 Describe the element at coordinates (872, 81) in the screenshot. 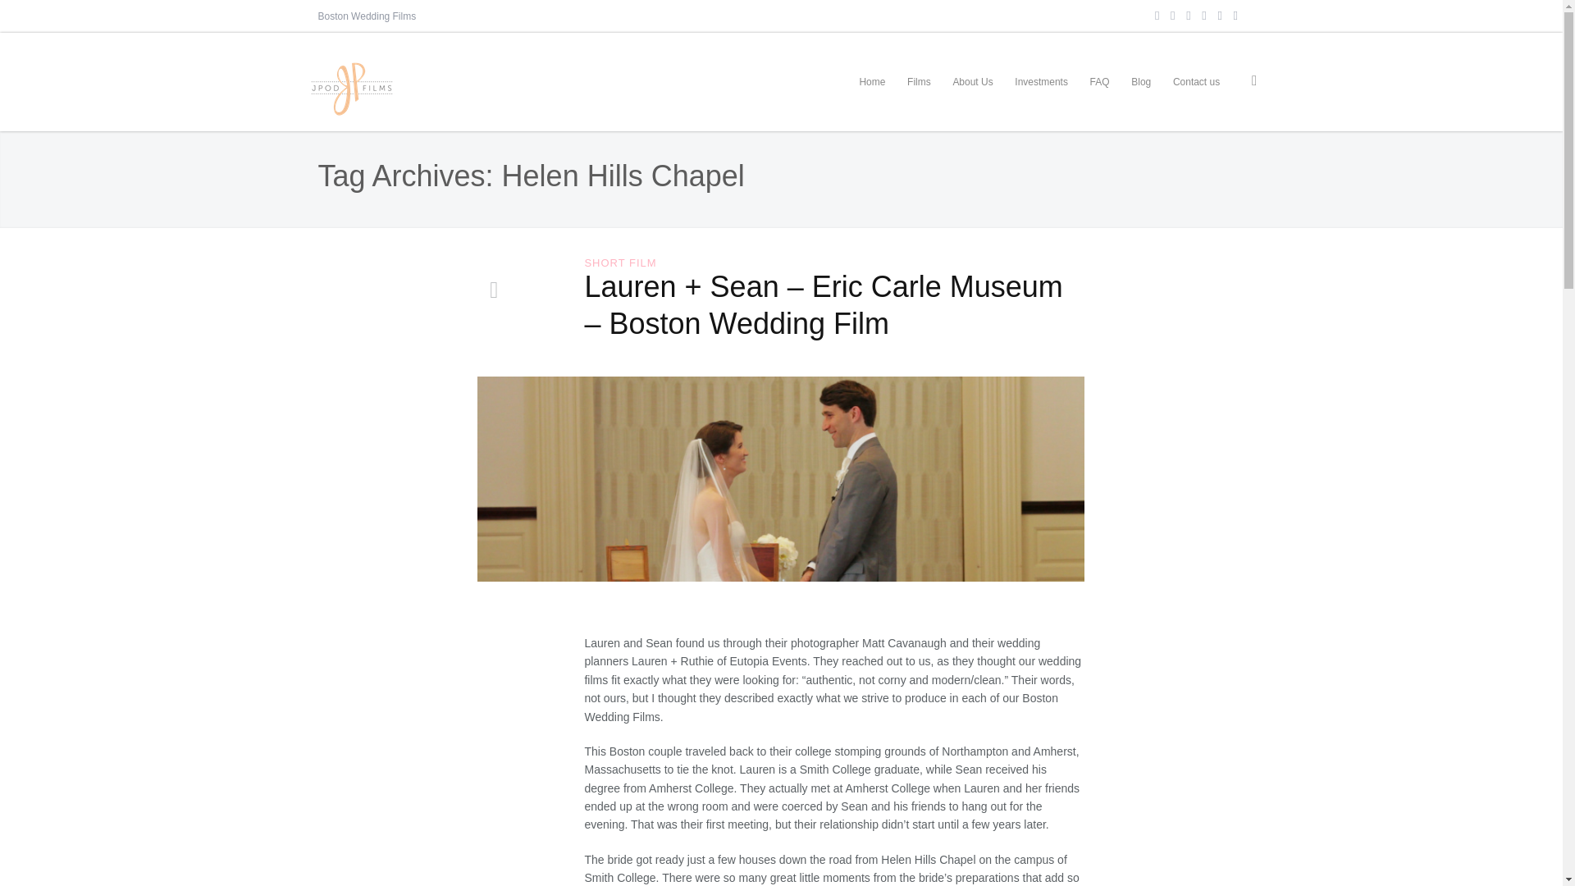

I see `Home` at that location.